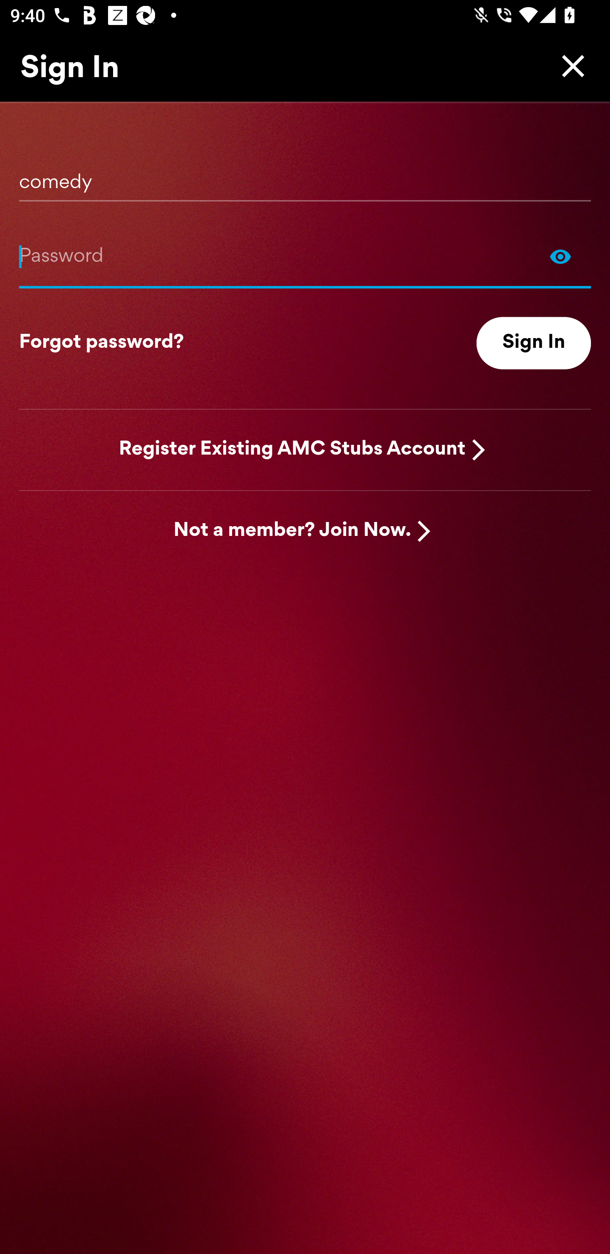  Describe the element at coordinates (305, 256) in the screenshot. I see `Show Password` at that location.